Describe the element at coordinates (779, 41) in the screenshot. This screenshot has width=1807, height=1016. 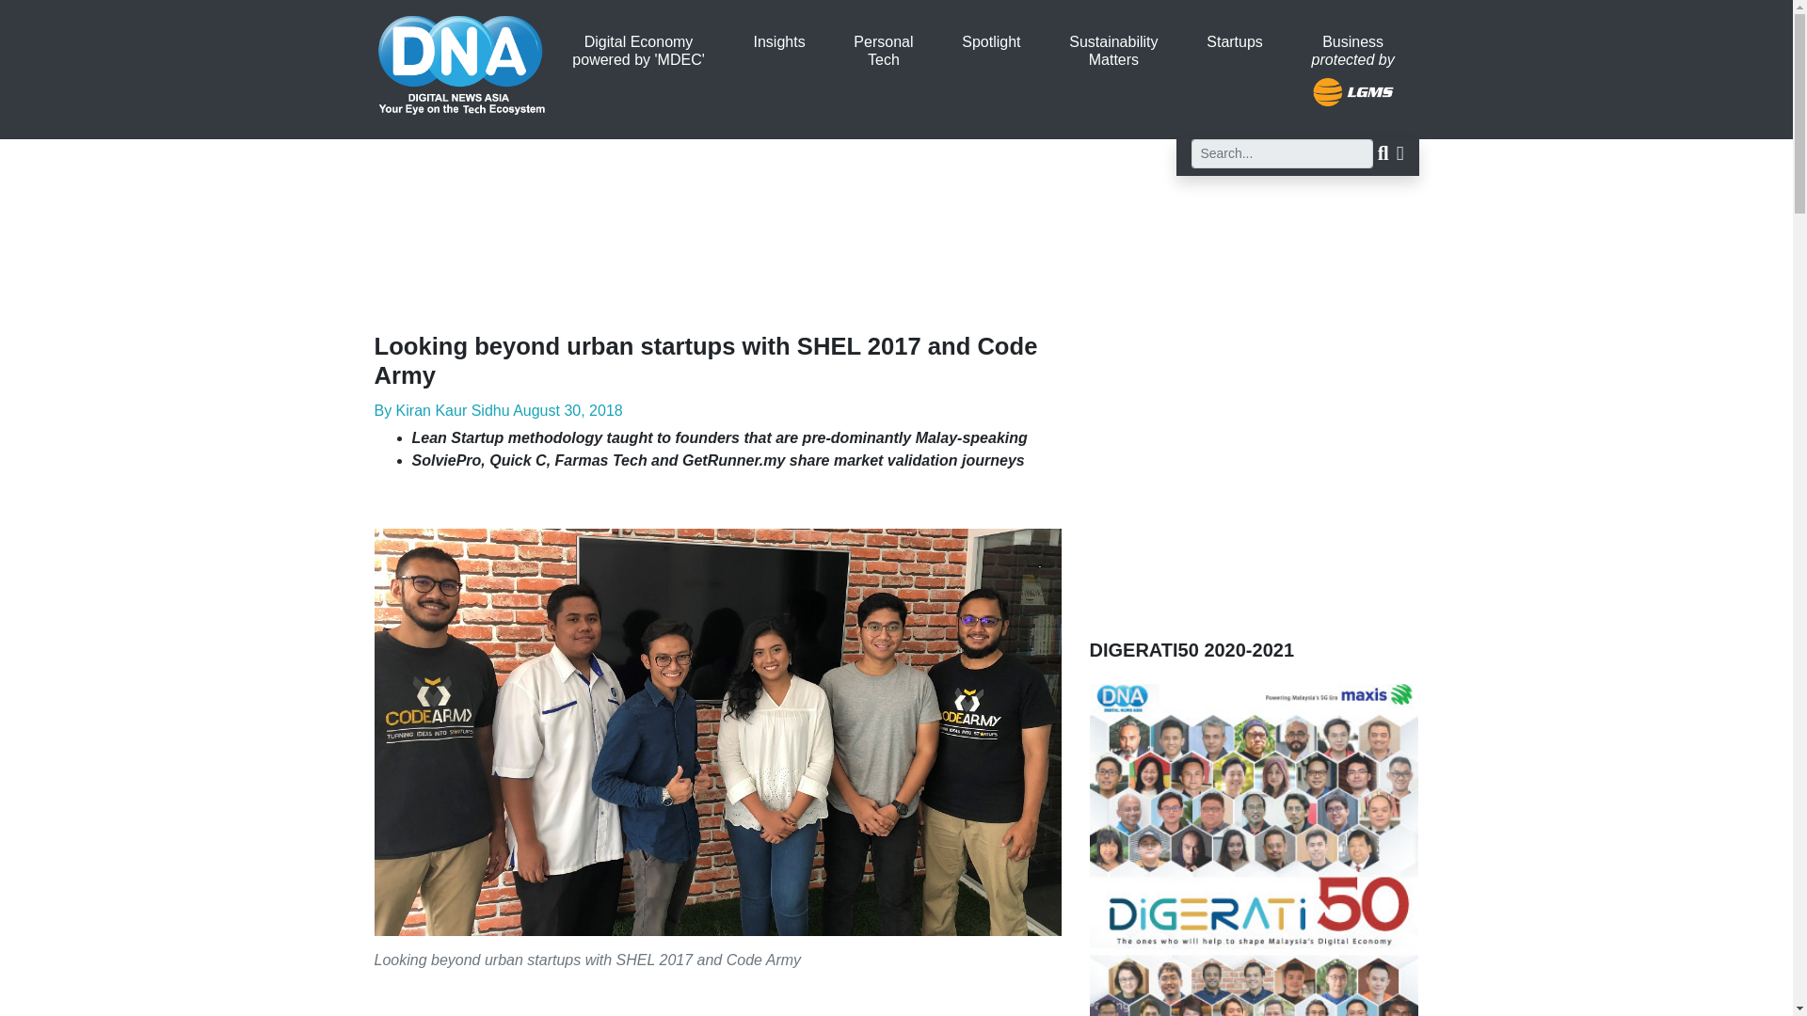
I see `Insights` at that location.